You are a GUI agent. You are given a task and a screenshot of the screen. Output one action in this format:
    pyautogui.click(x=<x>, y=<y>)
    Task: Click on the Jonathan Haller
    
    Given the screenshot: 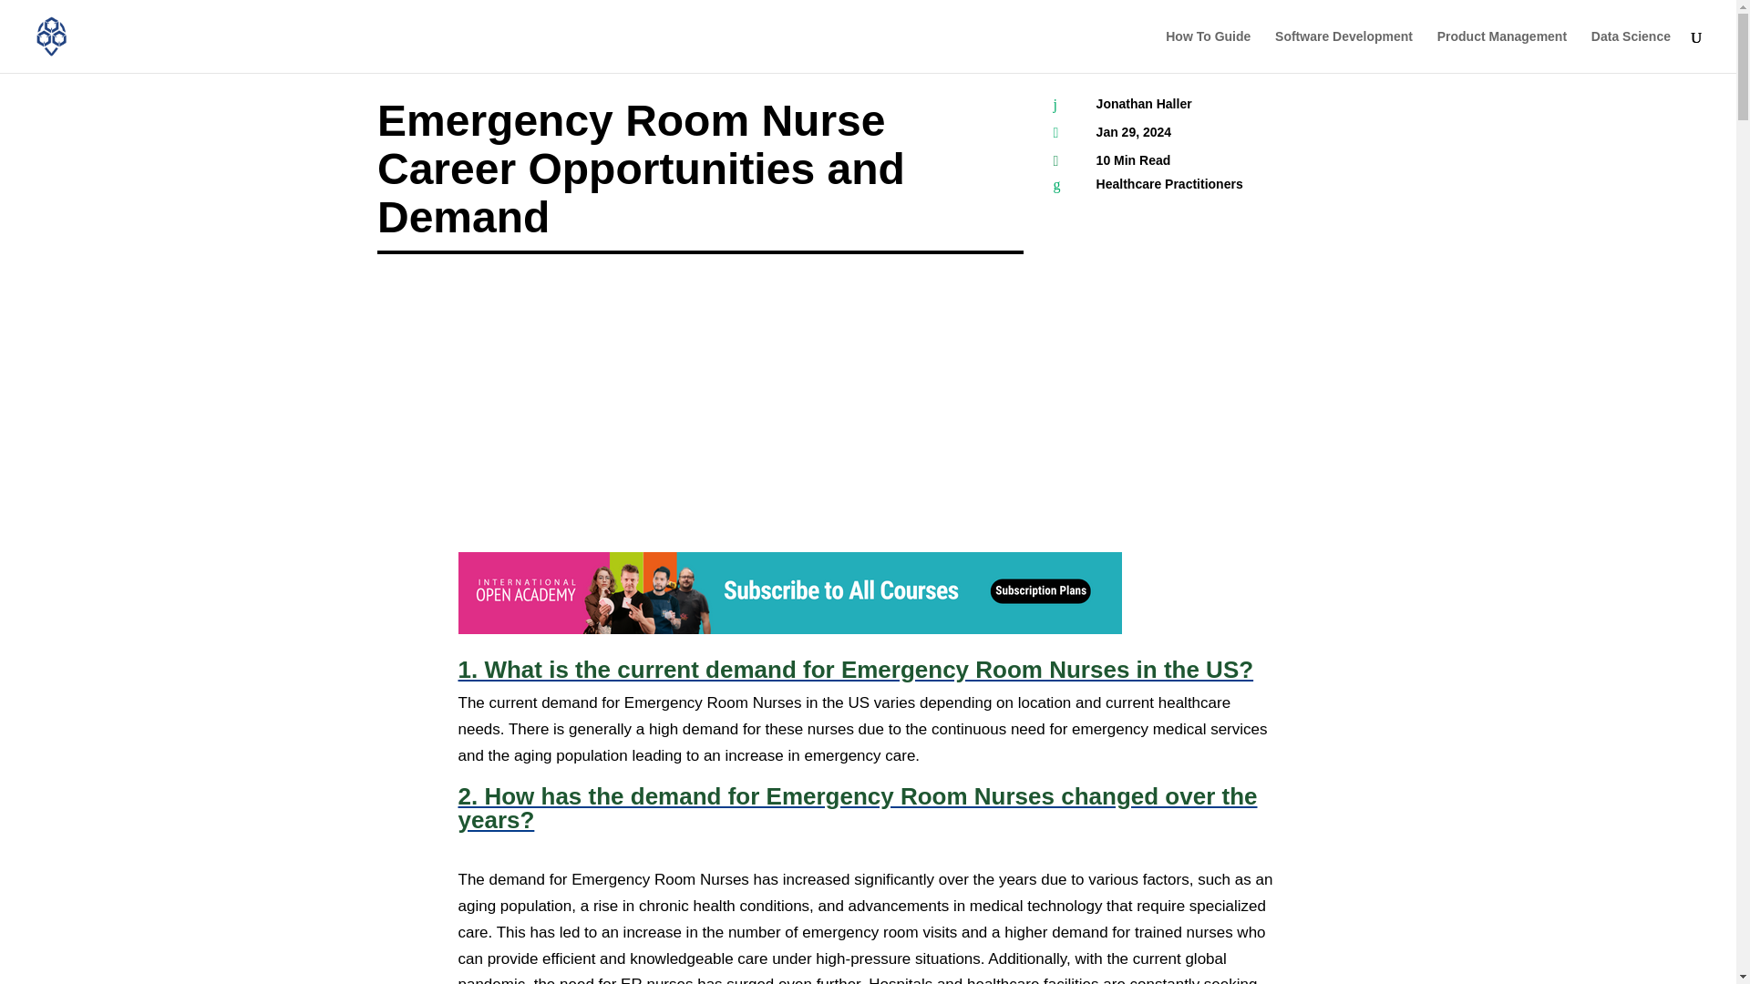 What is the action you would take?
    pyautogui.click(x=1144, y=104)
    